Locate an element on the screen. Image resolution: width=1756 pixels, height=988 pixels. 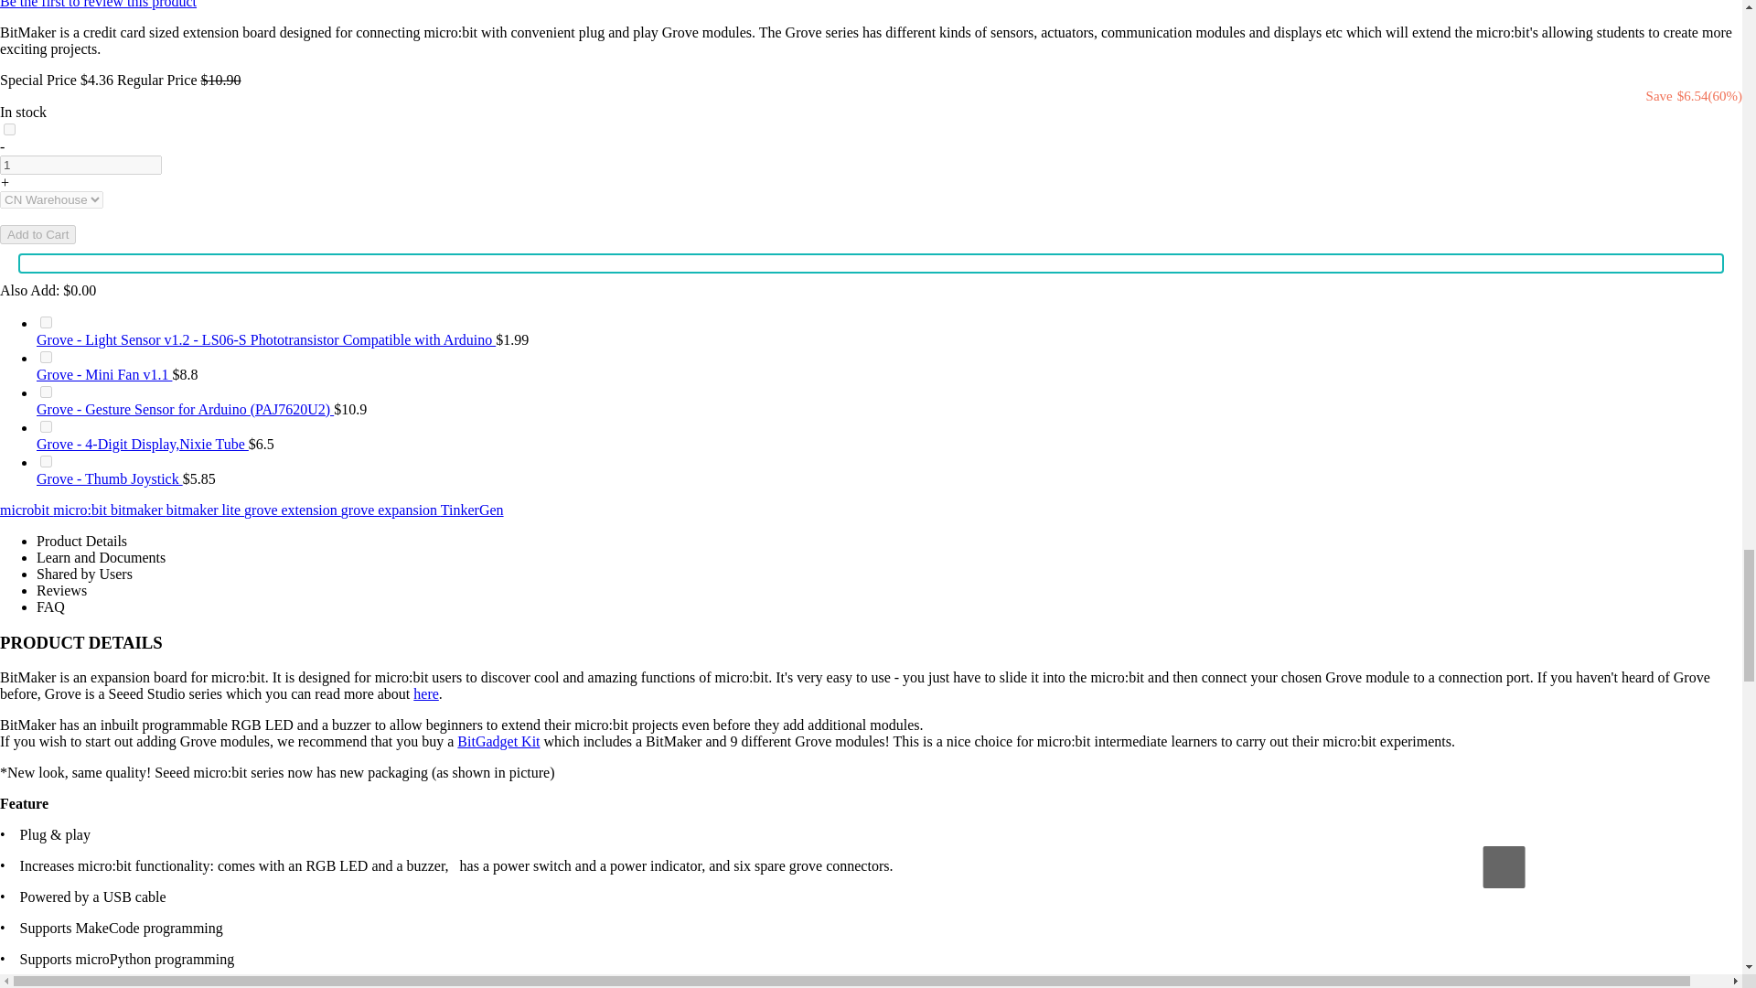
Product Details is located at coordinates (81, 542).